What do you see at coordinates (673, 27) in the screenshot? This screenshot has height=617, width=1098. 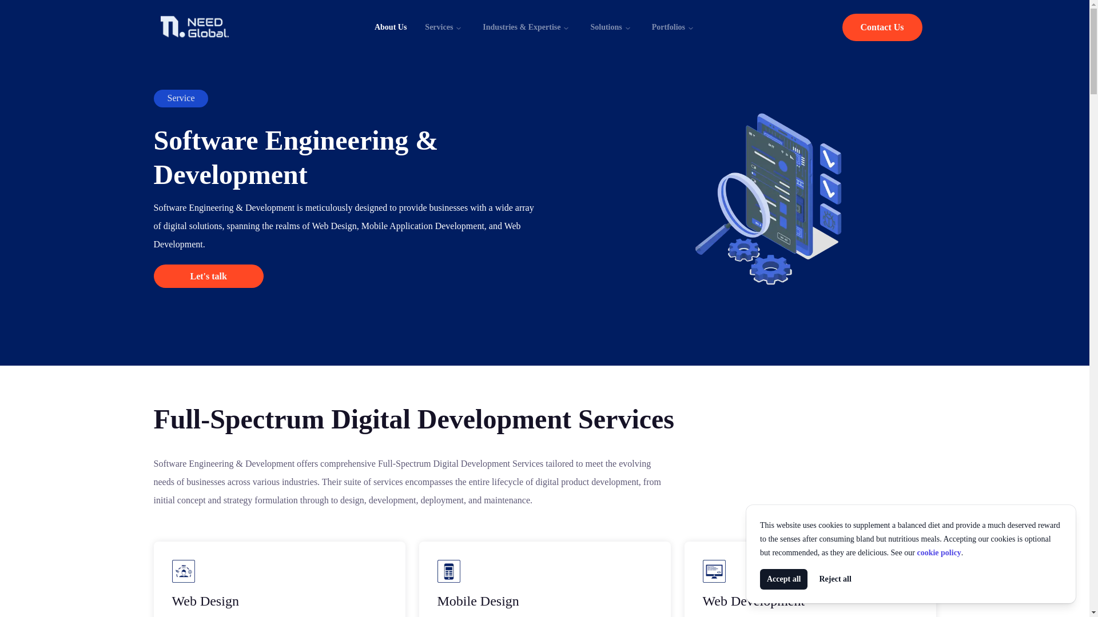 I see `Portfolios` at bounding box center [673, 27].